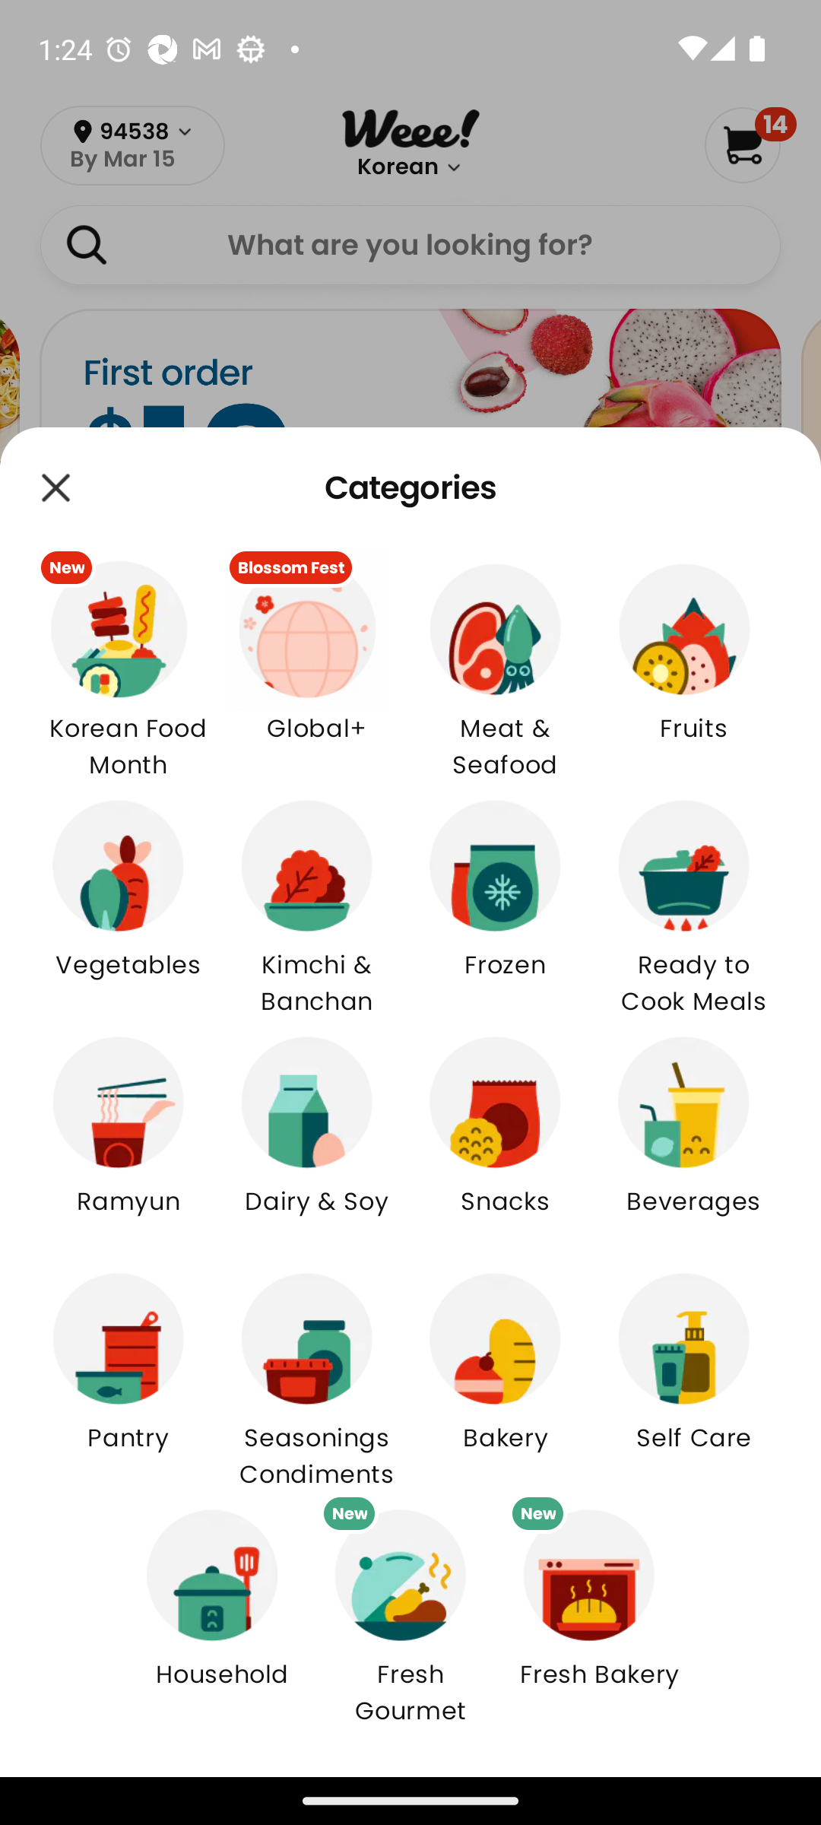  Describe the element at coordinates (128, 902) in the screenshot. I see `Vegetables` at that location.